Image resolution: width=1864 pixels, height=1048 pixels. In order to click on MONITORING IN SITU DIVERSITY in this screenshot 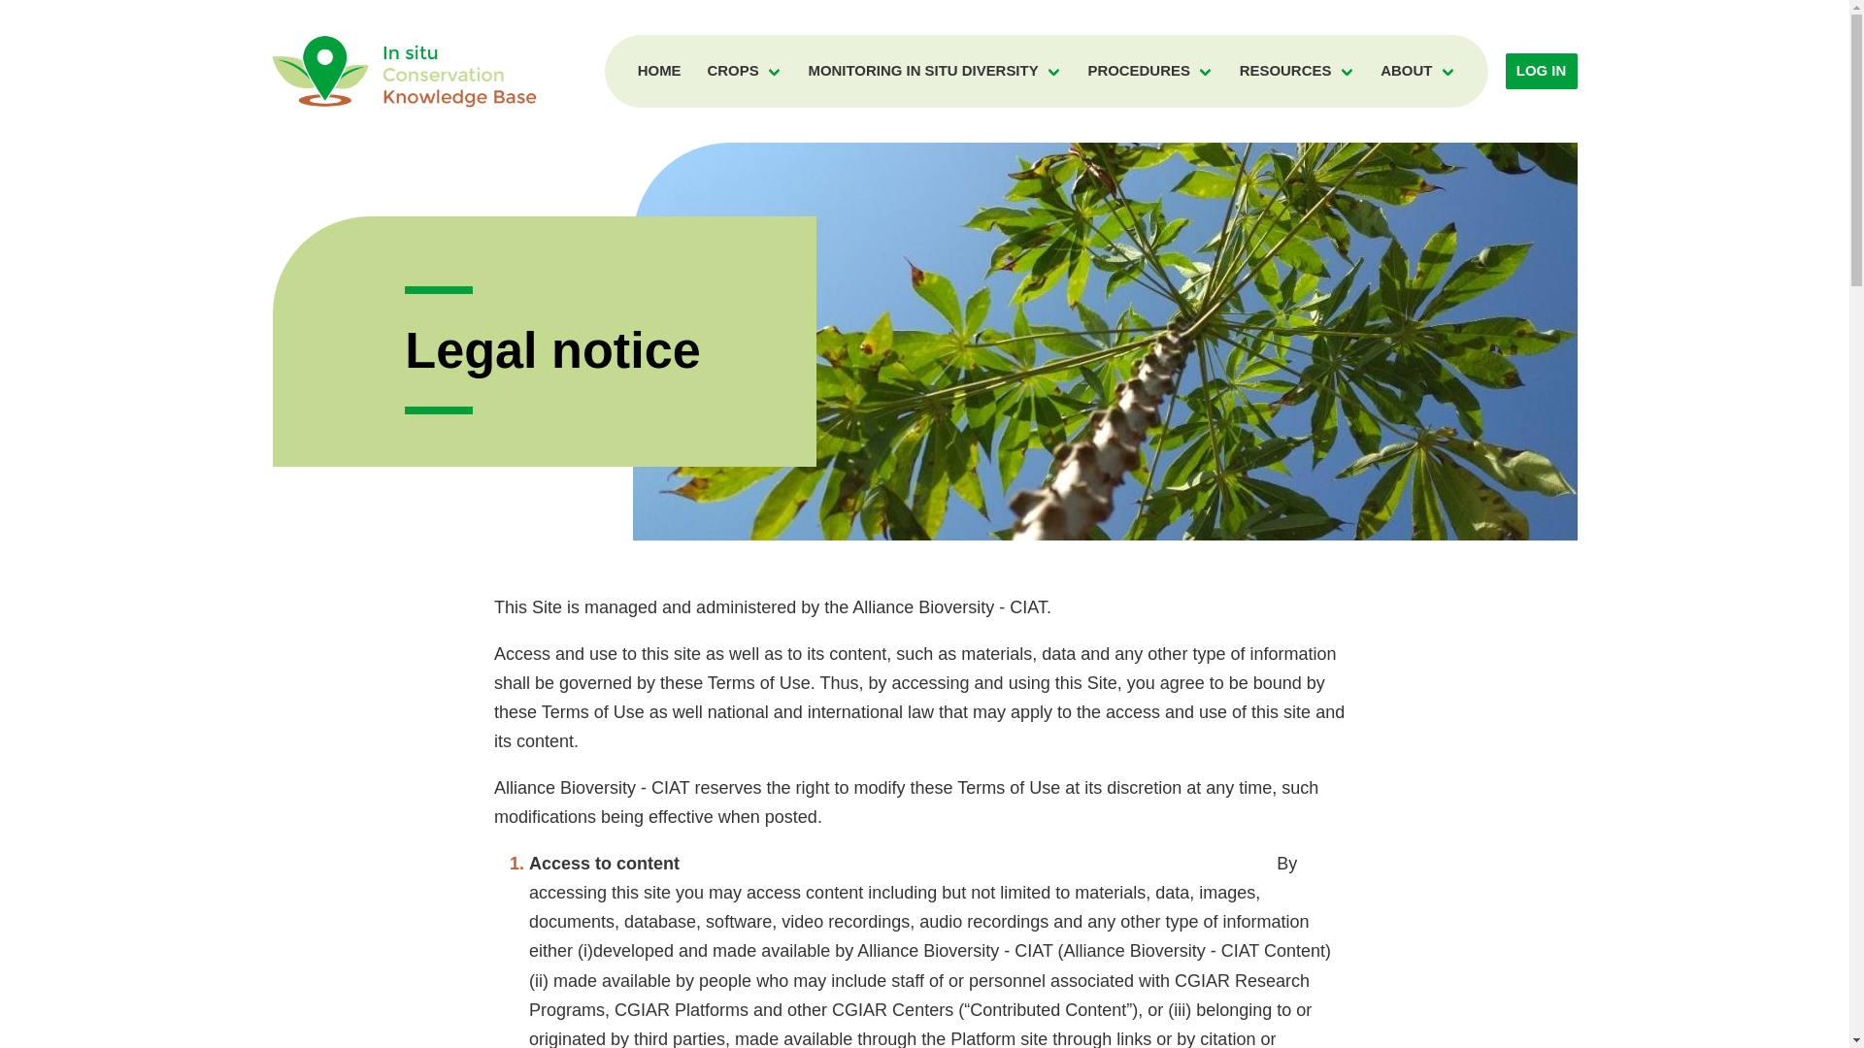, I will do `click(935, 71)`.